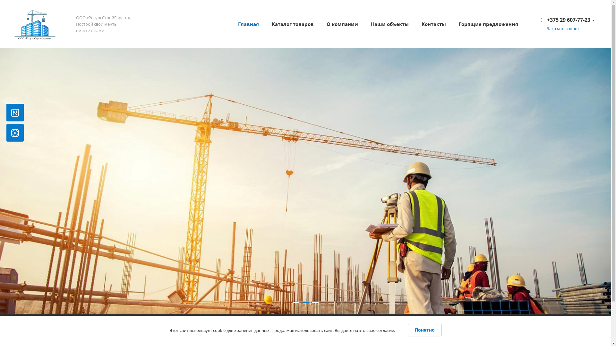  What do you see at coordinates (315, 302) in the screenshot?
I see `3` at bounding box center [315, 302].